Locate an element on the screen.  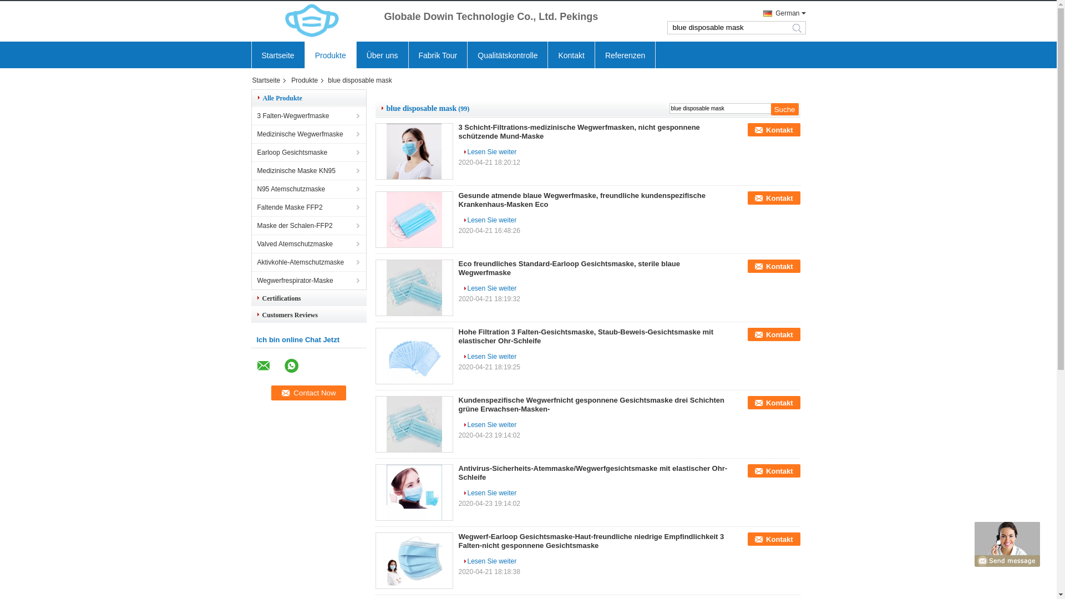
Contact Now is located at coordinates (308, 393).